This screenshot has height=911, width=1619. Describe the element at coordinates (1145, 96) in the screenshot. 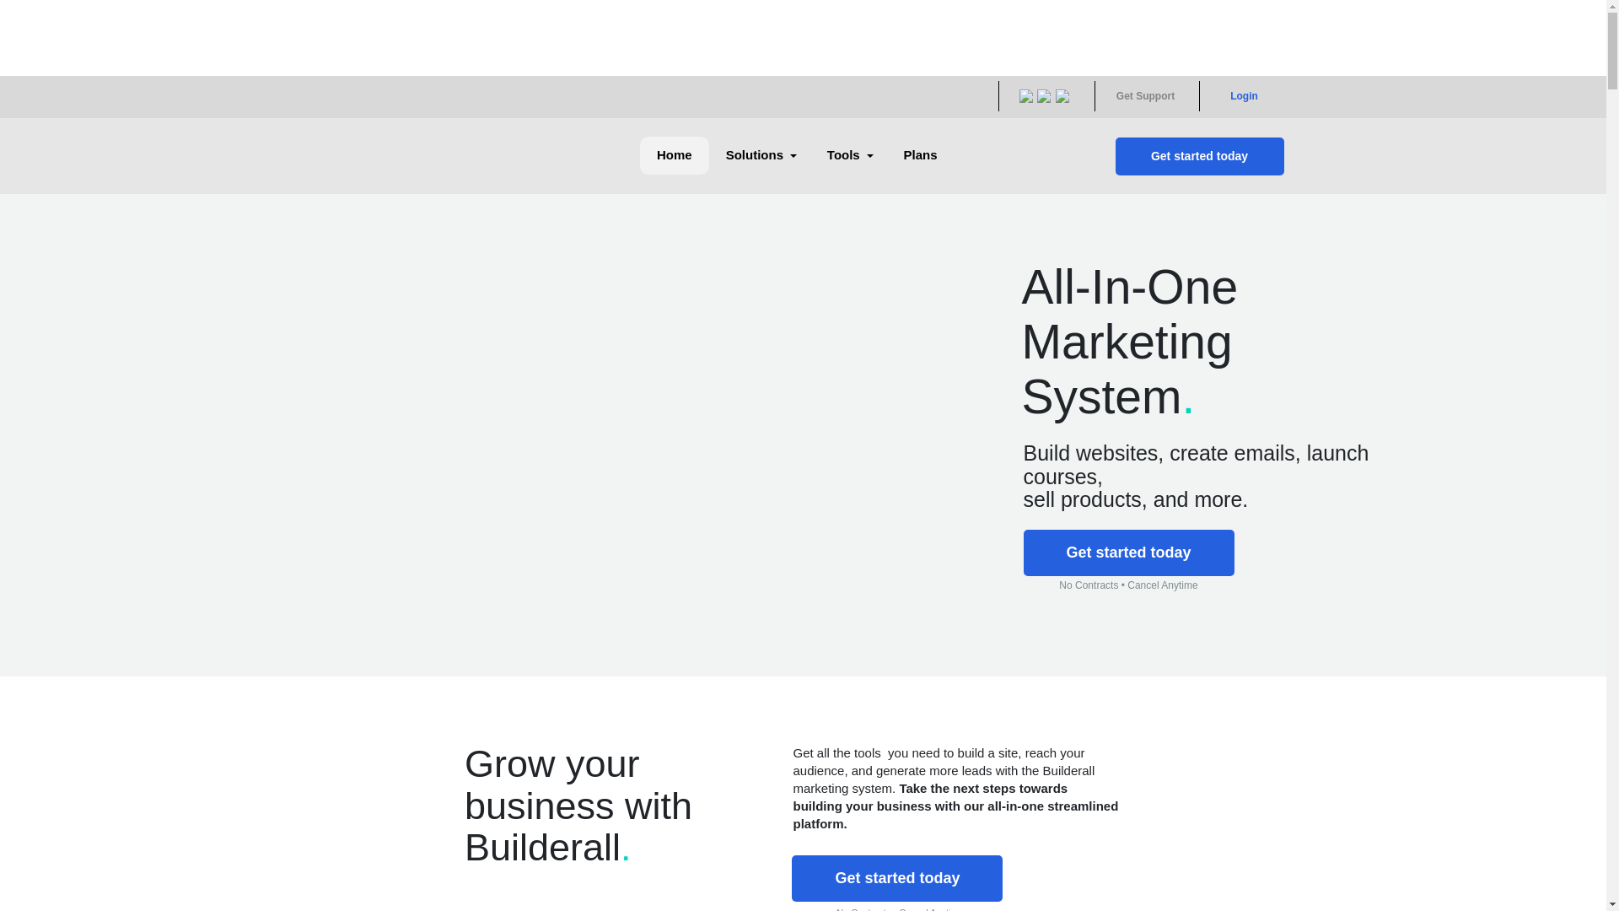

I see `Get Support` at that location.